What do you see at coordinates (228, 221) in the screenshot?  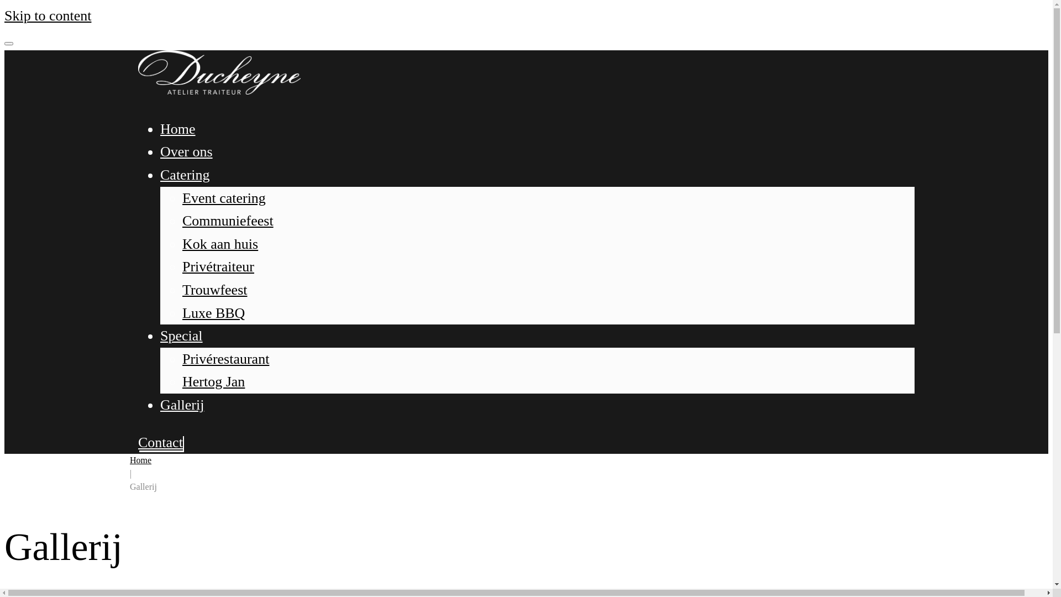 I see `Communiefeest` at bounding box center [228, 221].